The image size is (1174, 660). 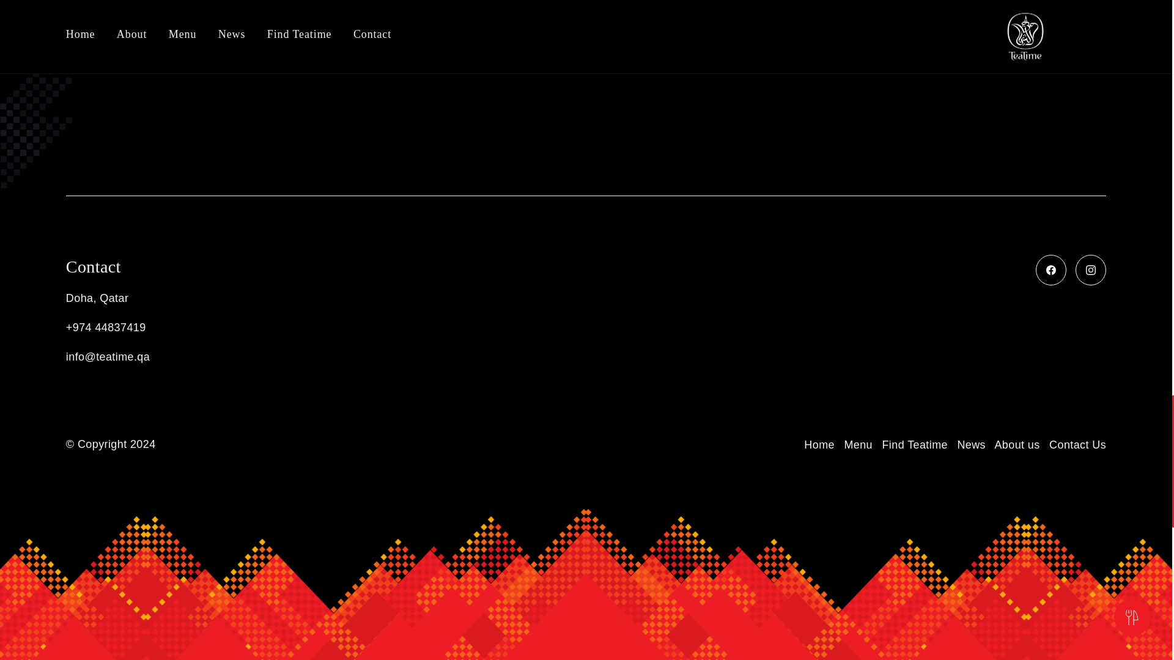 I want to click on Contact Us, so click(x=1077, y=445).